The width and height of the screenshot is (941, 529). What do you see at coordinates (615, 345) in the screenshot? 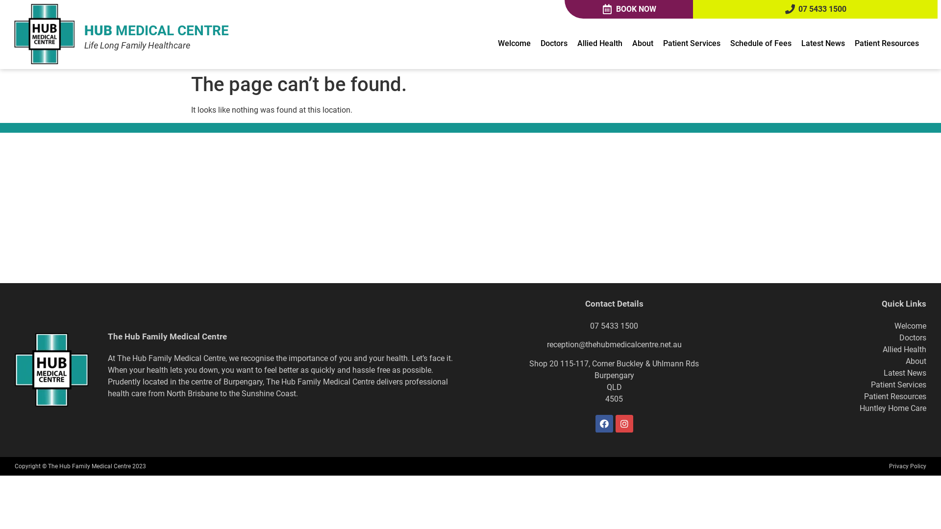
I see `reception@thehubmedicalcentre.net.au` at bounding box center [615, 345].